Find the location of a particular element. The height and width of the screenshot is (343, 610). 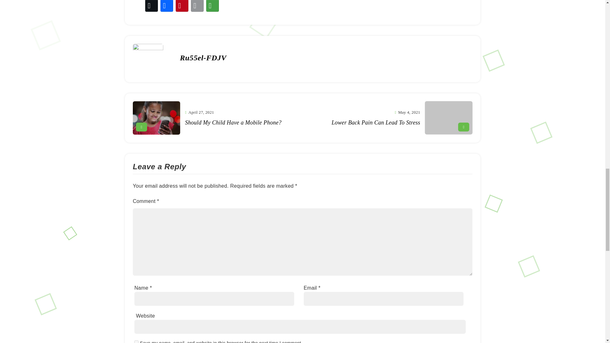

yes is located at coordinates (136, 342).